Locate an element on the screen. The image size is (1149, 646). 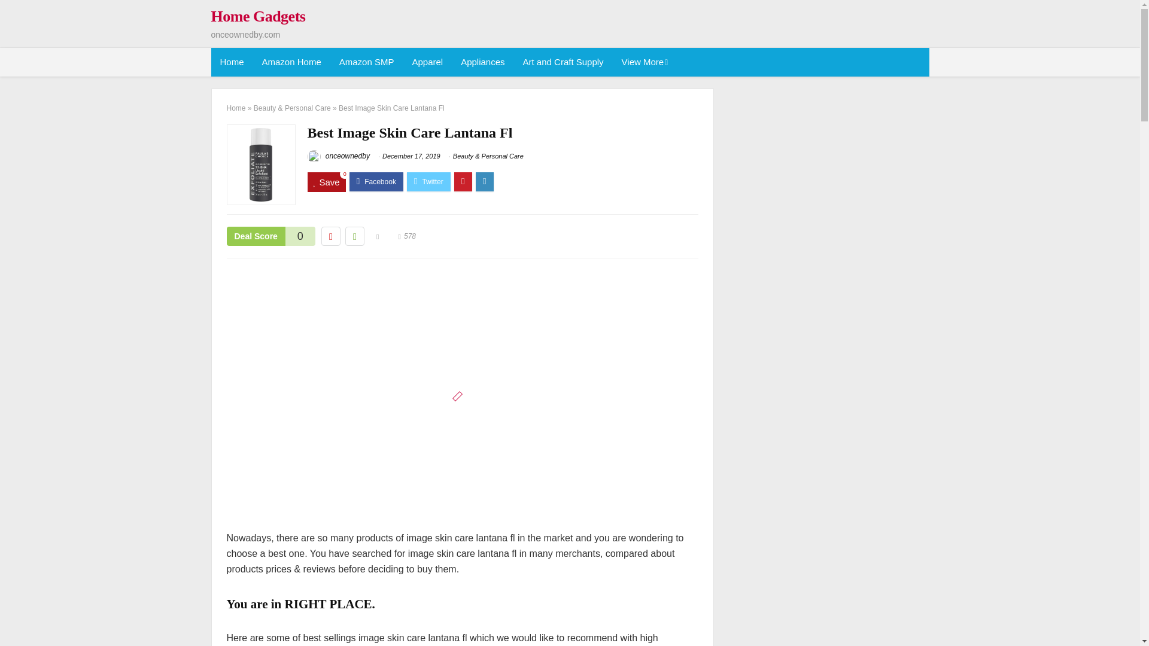
Amazon Home is located at coordinates (291, 62).